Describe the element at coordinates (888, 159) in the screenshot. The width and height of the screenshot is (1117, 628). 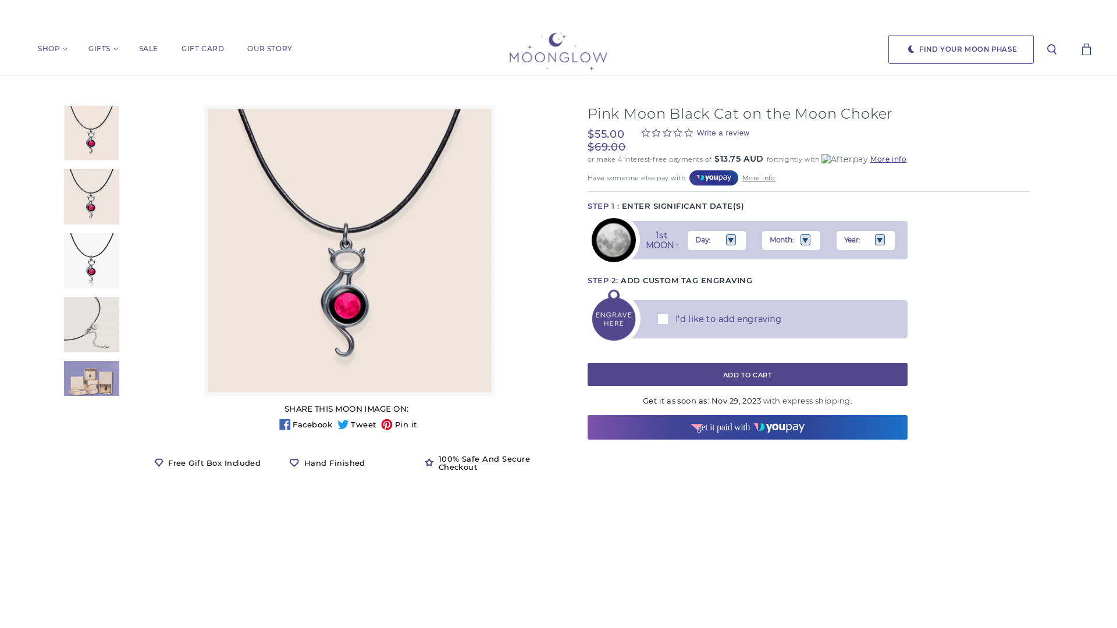
I see `More info` at that location.